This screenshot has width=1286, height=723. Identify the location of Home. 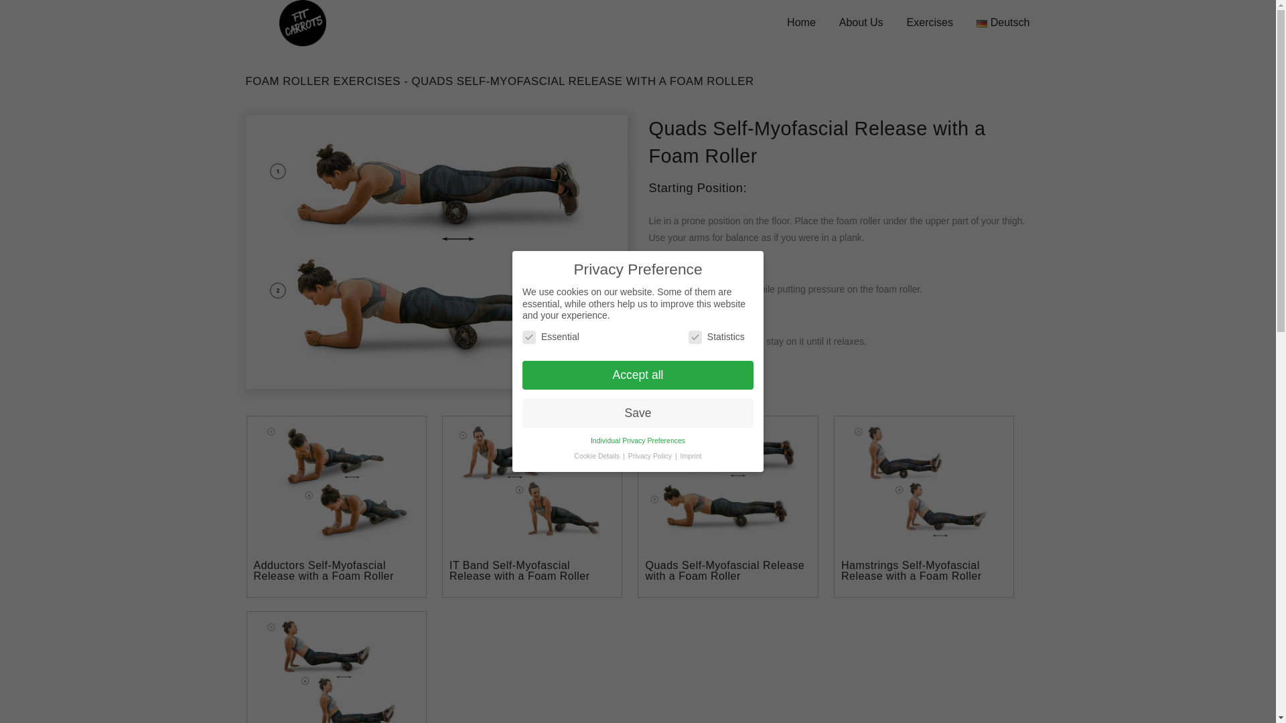
(801, 22).